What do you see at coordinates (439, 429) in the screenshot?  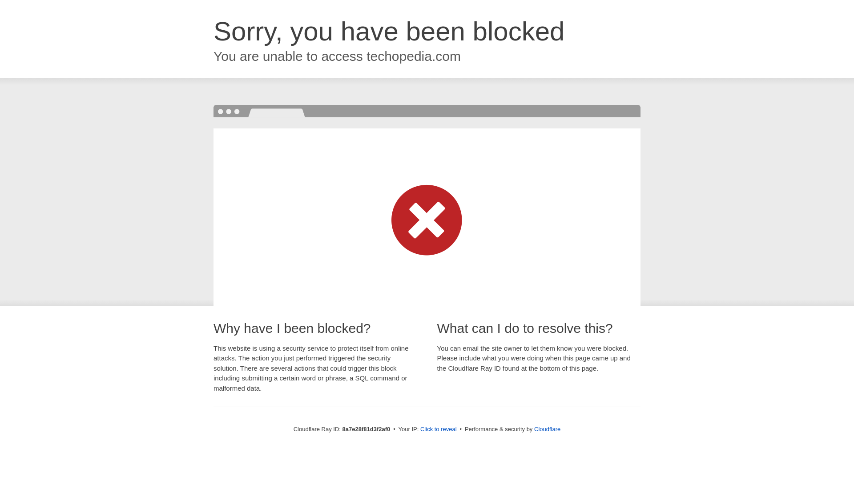 I see `Click to reveal` at bounding box center [439, 429].